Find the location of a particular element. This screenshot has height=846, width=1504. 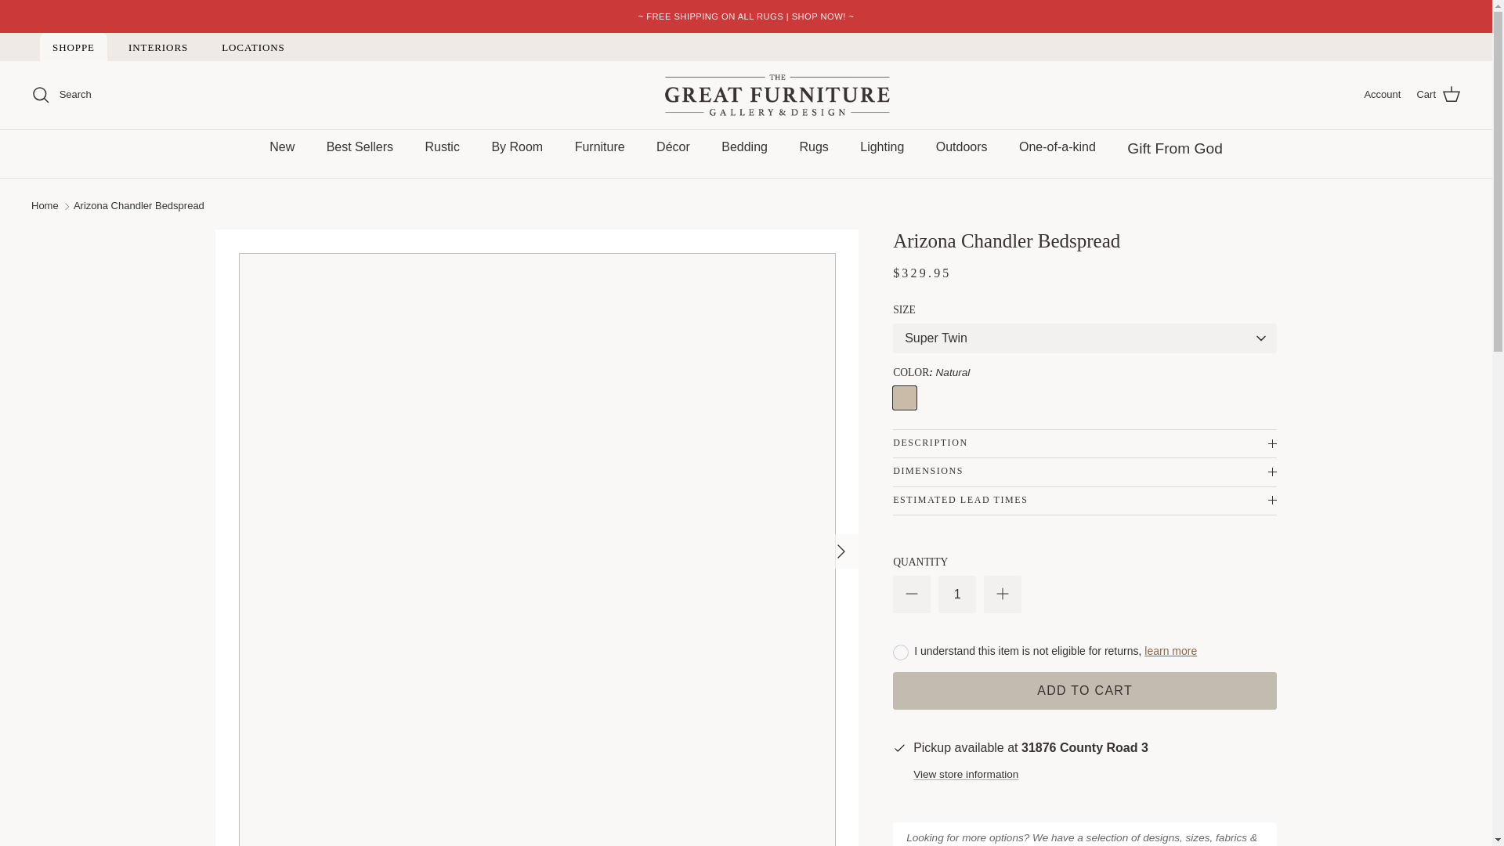

All Rugs is located at coordinates (750, 16).